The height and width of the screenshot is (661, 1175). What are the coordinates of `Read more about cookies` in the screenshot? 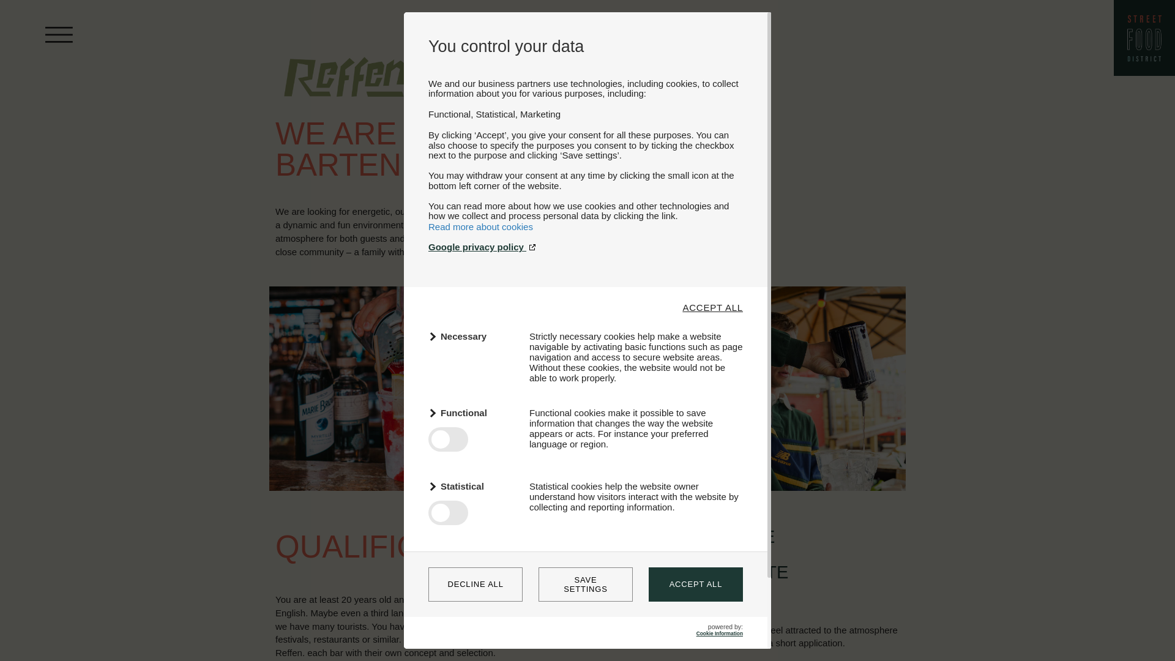 It's located at (481, 226).